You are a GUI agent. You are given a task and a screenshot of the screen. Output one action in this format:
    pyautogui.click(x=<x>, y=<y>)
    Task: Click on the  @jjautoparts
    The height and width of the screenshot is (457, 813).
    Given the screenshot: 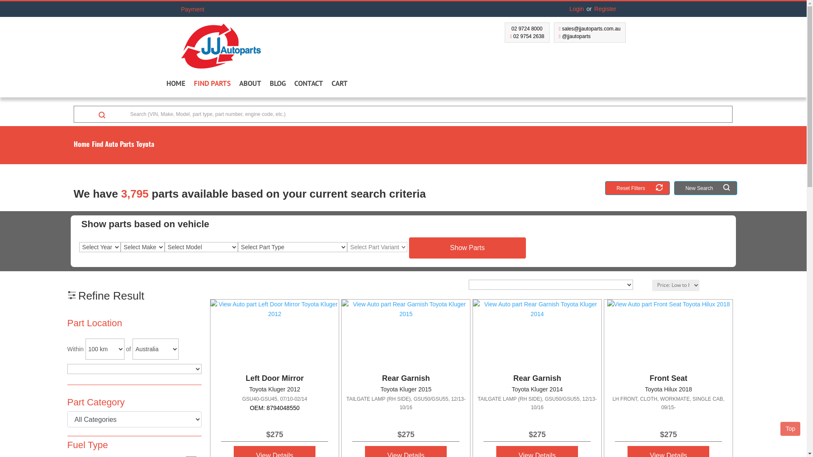 What is the action you would take?
    pyautogui.click(x=575, y=36)
    